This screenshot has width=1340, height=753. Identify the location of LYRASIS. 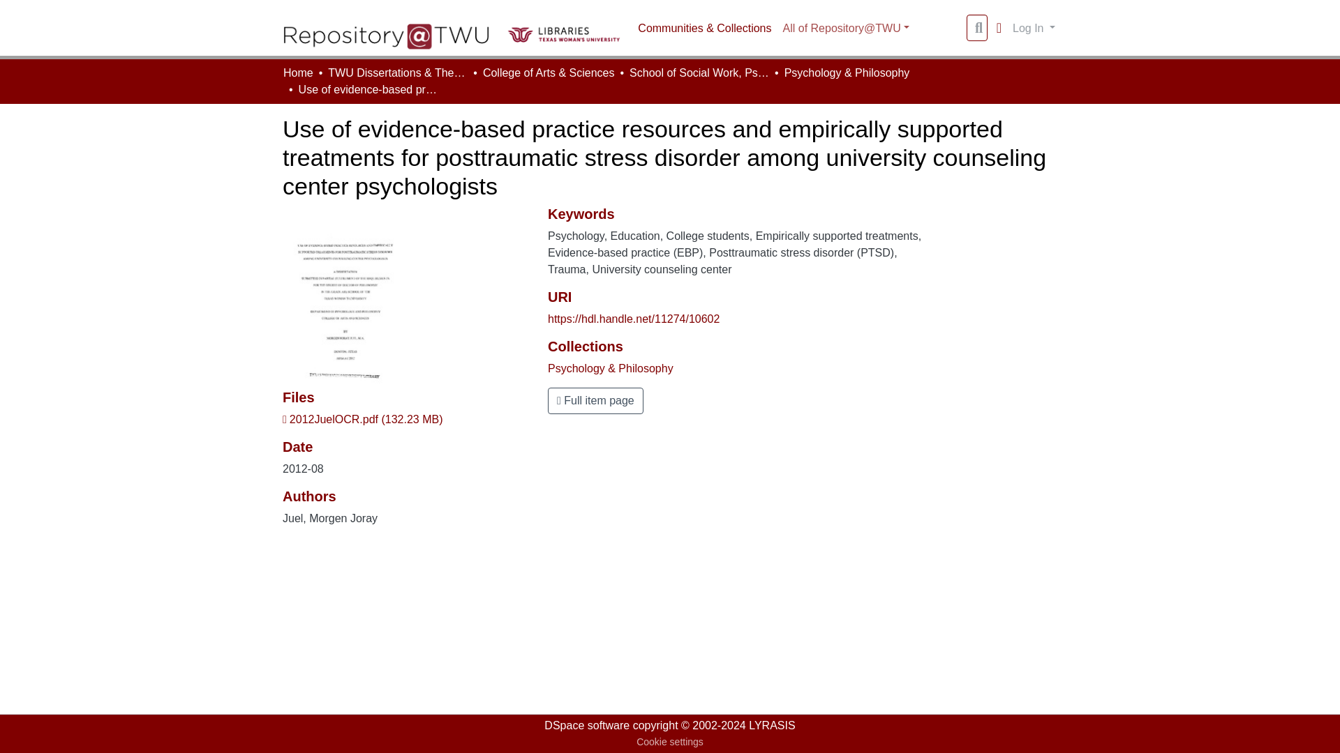
(772, 725).